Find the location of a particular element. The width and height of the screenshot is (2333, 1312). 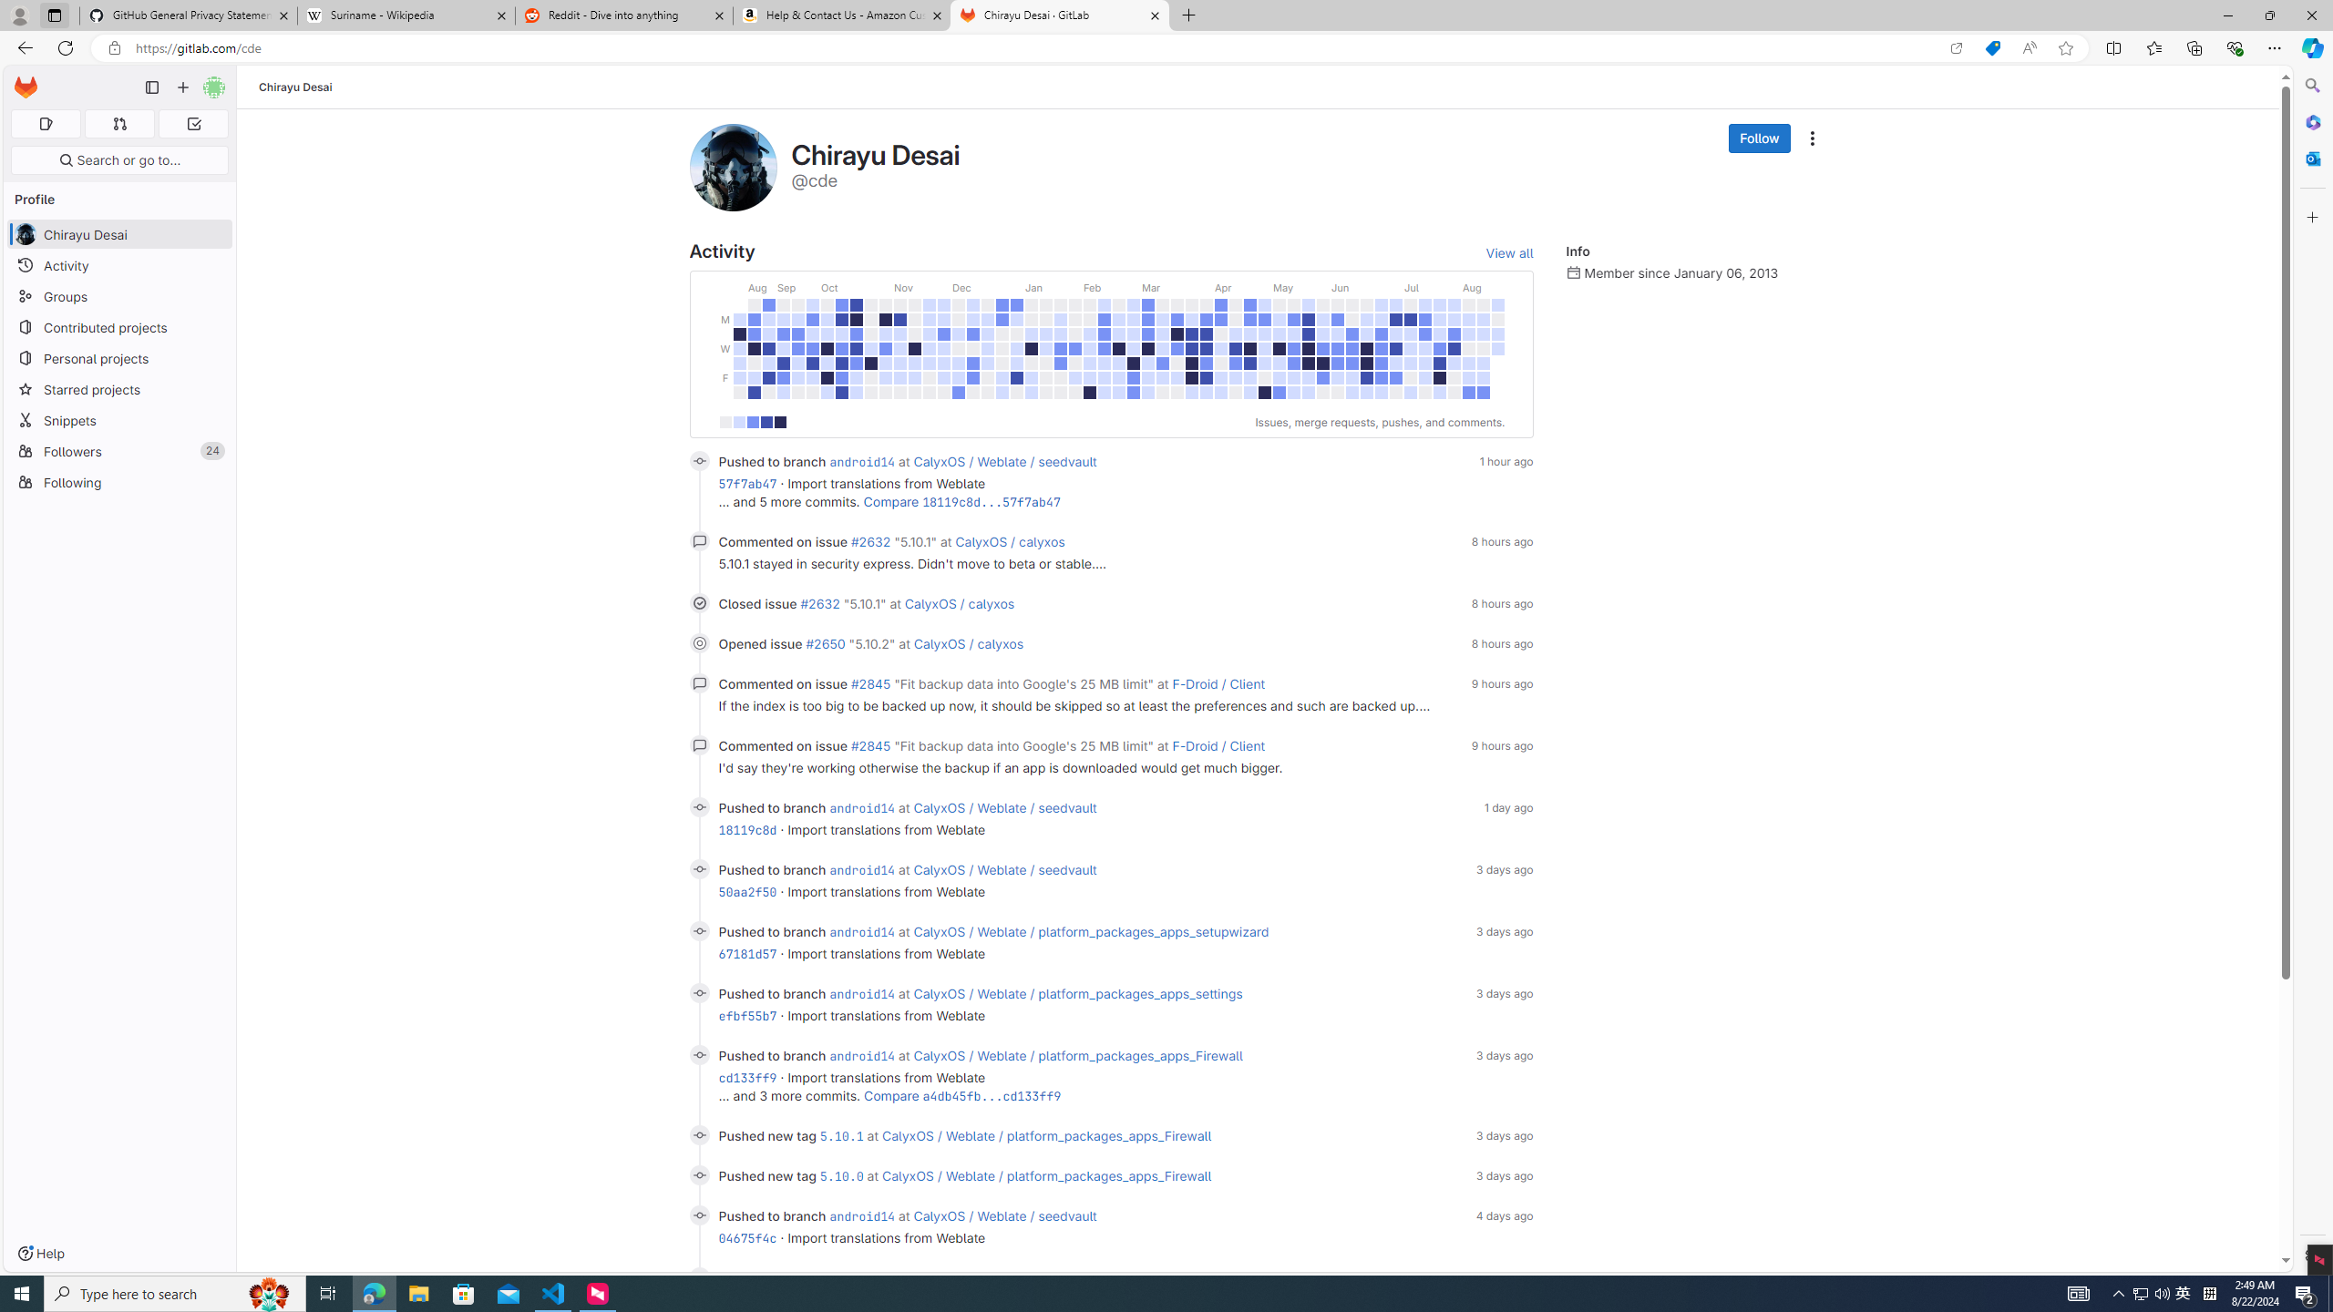

Open in app is located at coordinates (1956, 48).